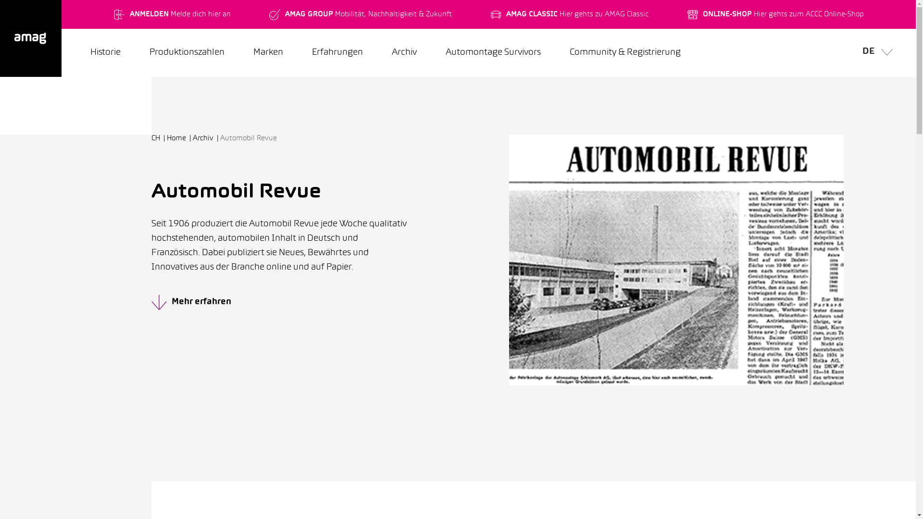 The height and width of the screenshot is (519, 923). I want to click on Mehr erfahren, so click(305, 302).